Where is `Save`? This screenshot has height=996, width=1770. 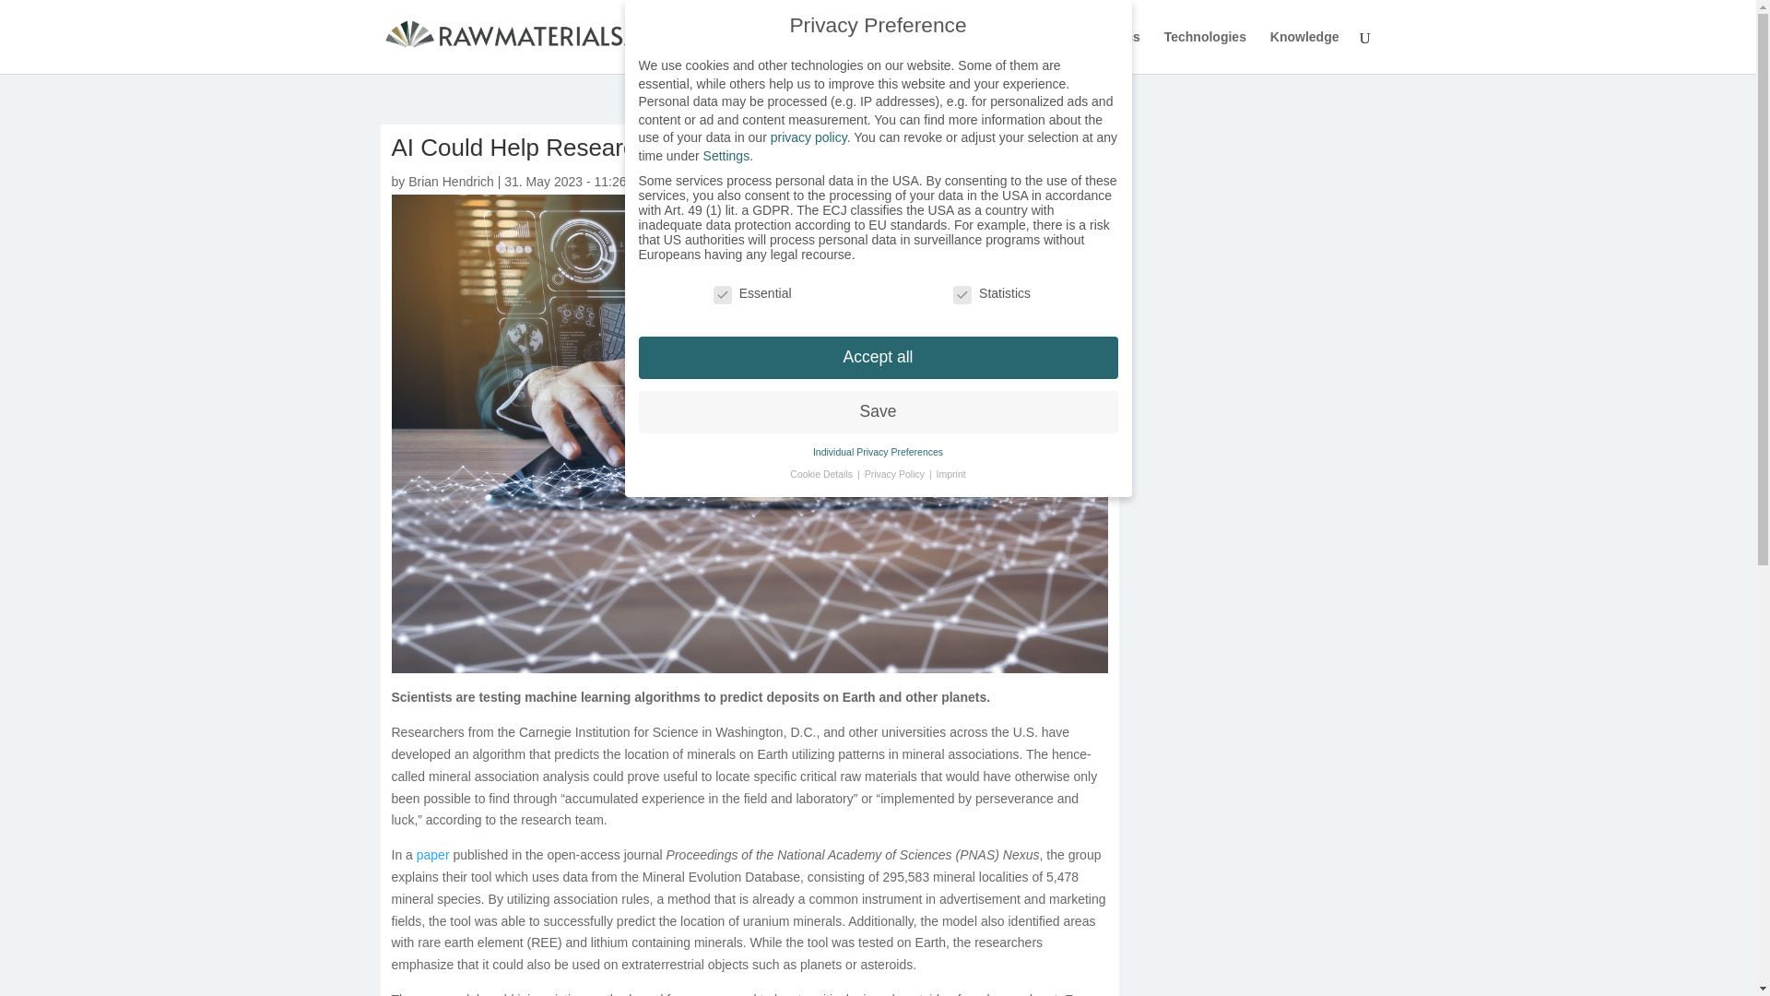 Save is located at coordinates (877, 411).